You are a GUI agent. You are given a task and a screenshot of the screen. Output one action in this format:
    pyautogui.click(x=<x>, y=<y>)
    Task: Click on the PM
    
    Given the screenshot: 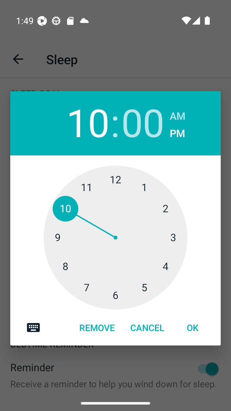 What is the action you would take?
    pyautogui.click(x=177, y=134)
    